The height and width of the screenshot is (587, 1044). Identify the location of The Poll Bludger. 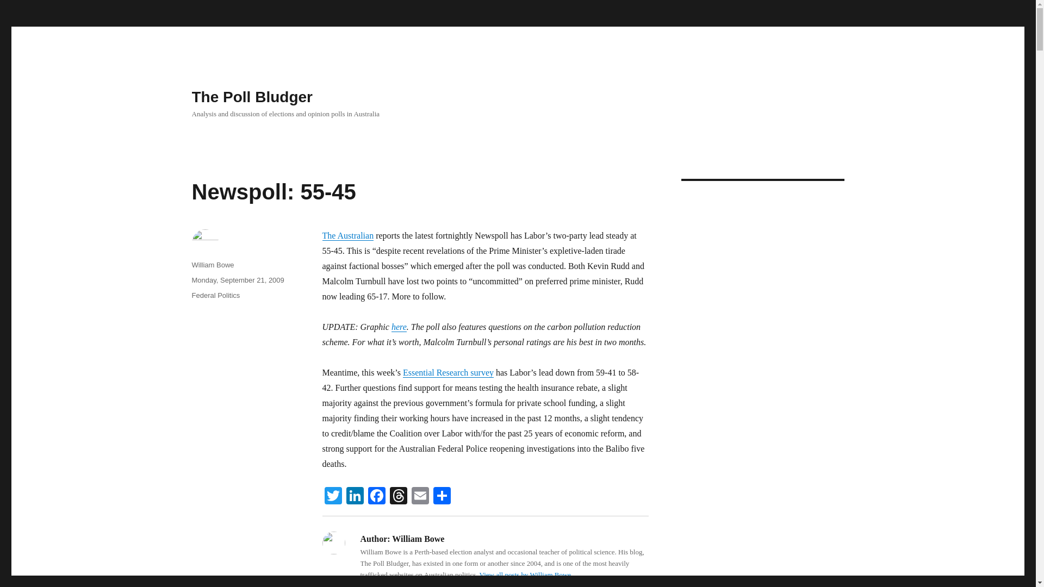
(251, 97).